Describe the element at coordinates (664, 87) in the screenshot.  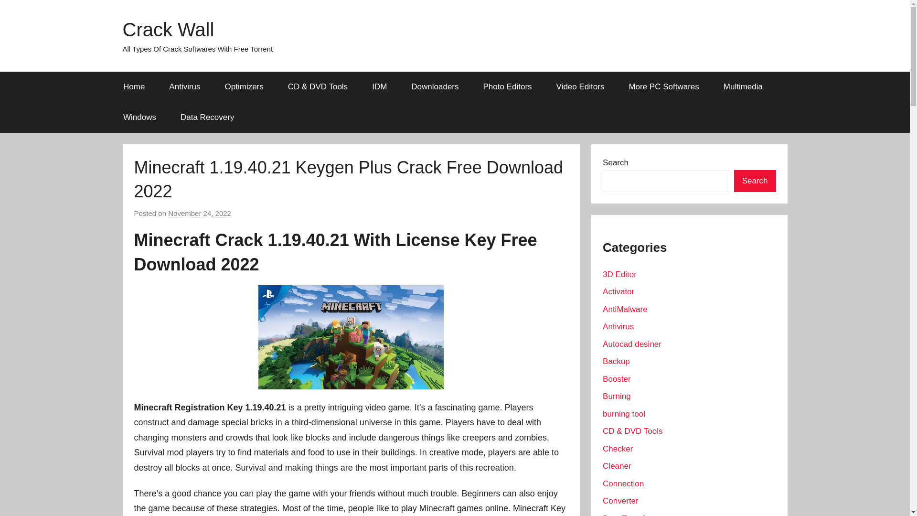
I see `More PC Softwares` at that location.